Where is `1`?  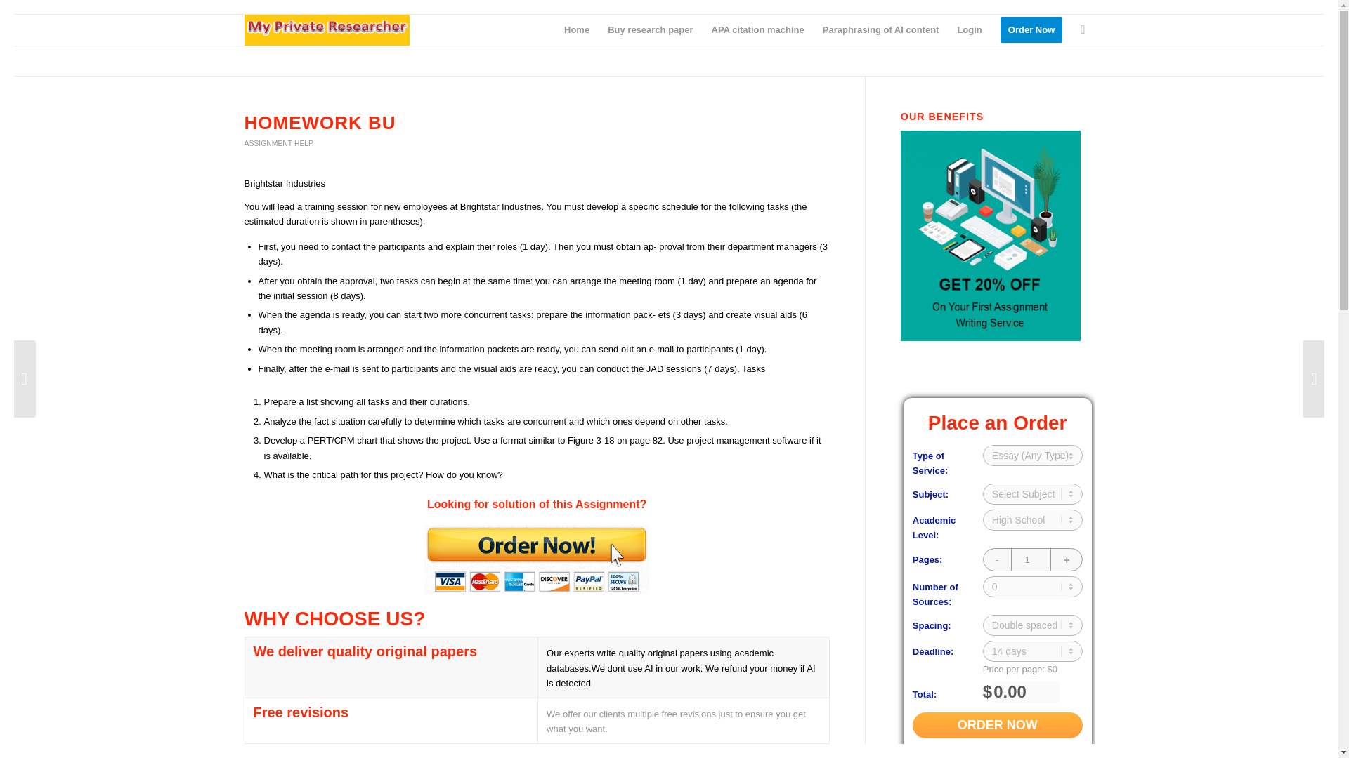
1 is located at coordinates (1033, 559).